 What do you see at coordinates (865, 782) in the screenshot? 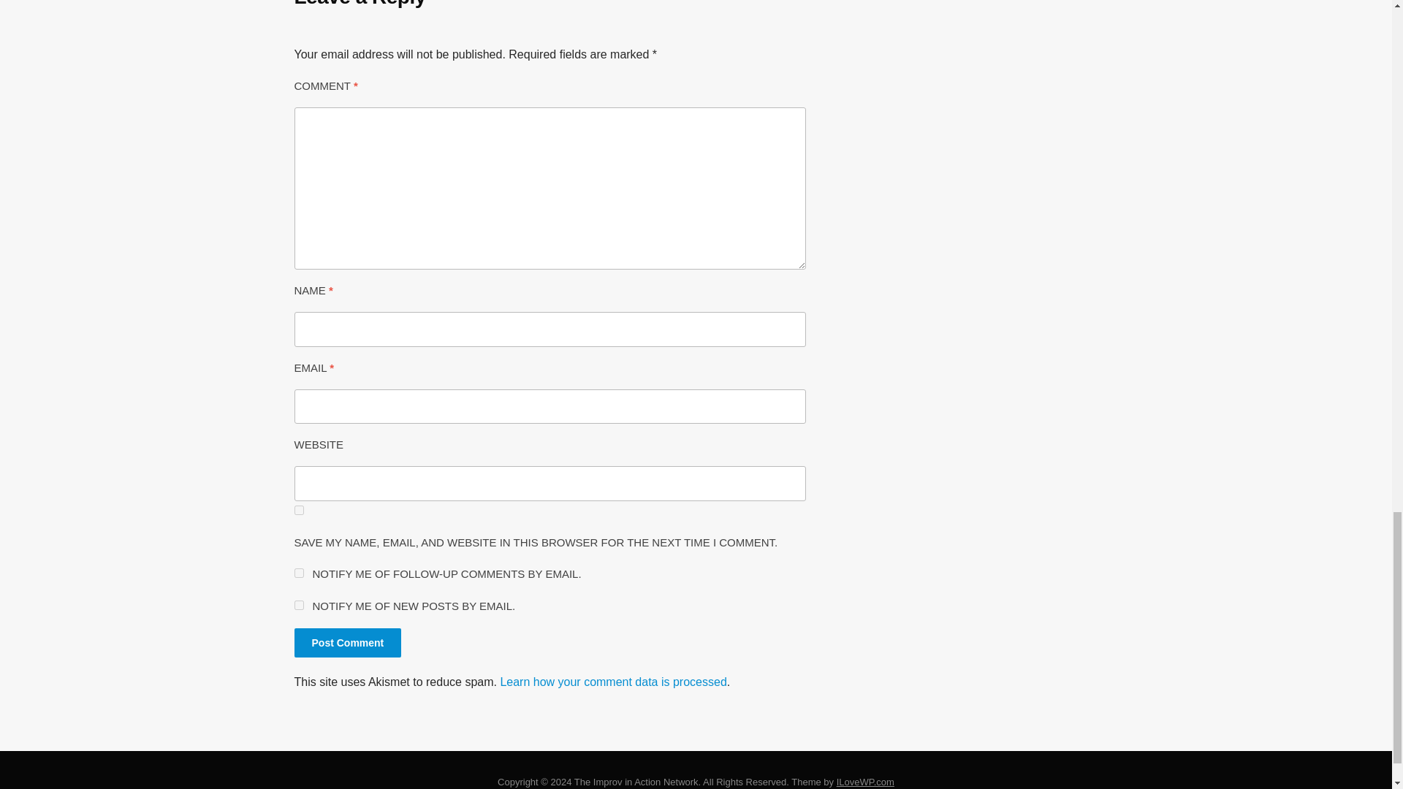
I see `Podcast WordPress Themes` at bounding box center [865, 782].